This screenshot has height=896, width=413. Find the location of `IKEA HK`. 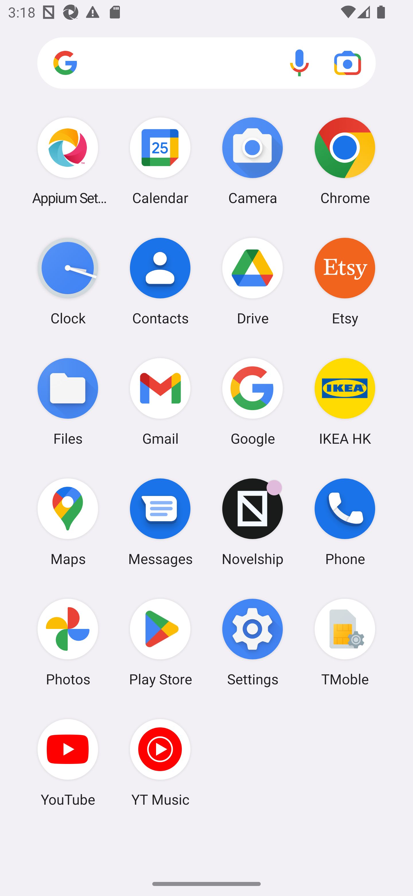

IKEA HK is located at coordinates (345, 401).